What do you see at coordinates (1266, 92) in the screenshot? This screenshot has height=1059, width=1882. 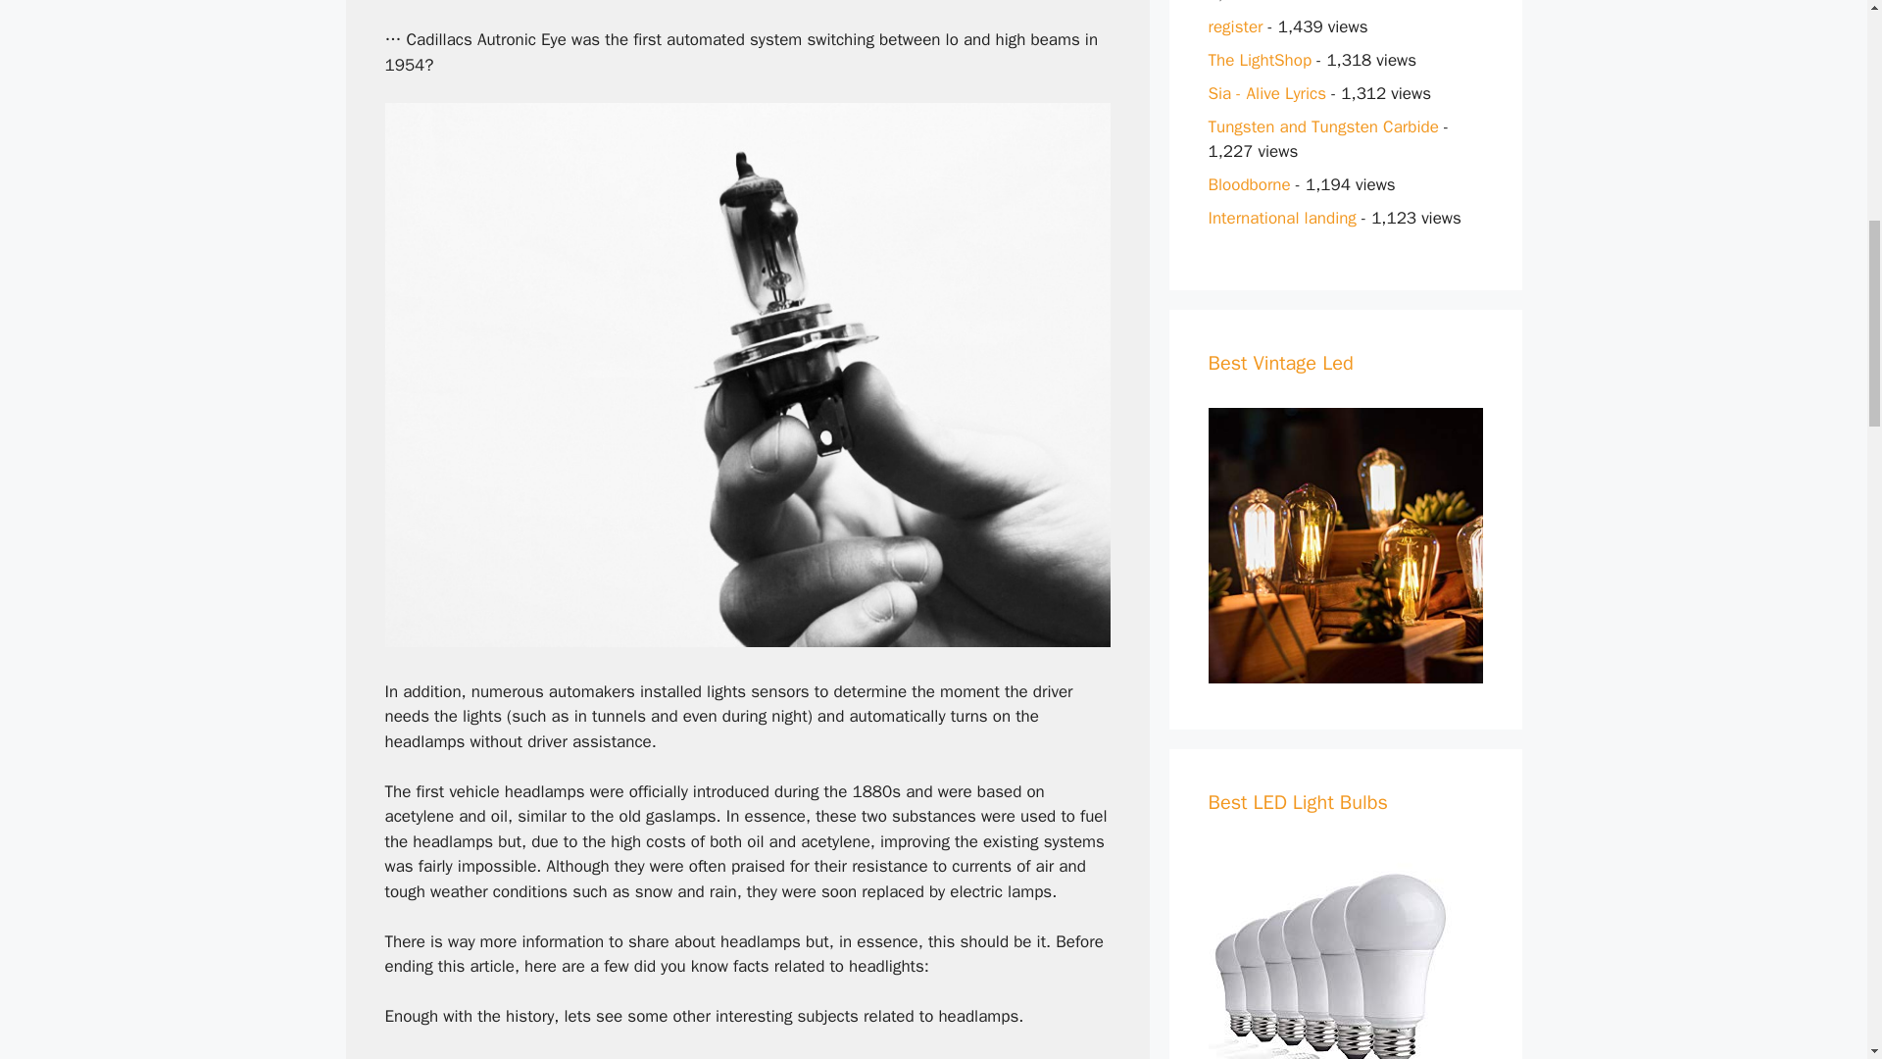 I see `Sia - Alive Lyrics` at bounding box center [1266, 92].